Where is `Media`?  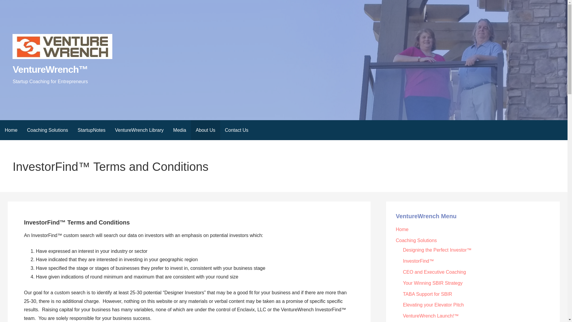 Media is located at coordinates (179, 130).